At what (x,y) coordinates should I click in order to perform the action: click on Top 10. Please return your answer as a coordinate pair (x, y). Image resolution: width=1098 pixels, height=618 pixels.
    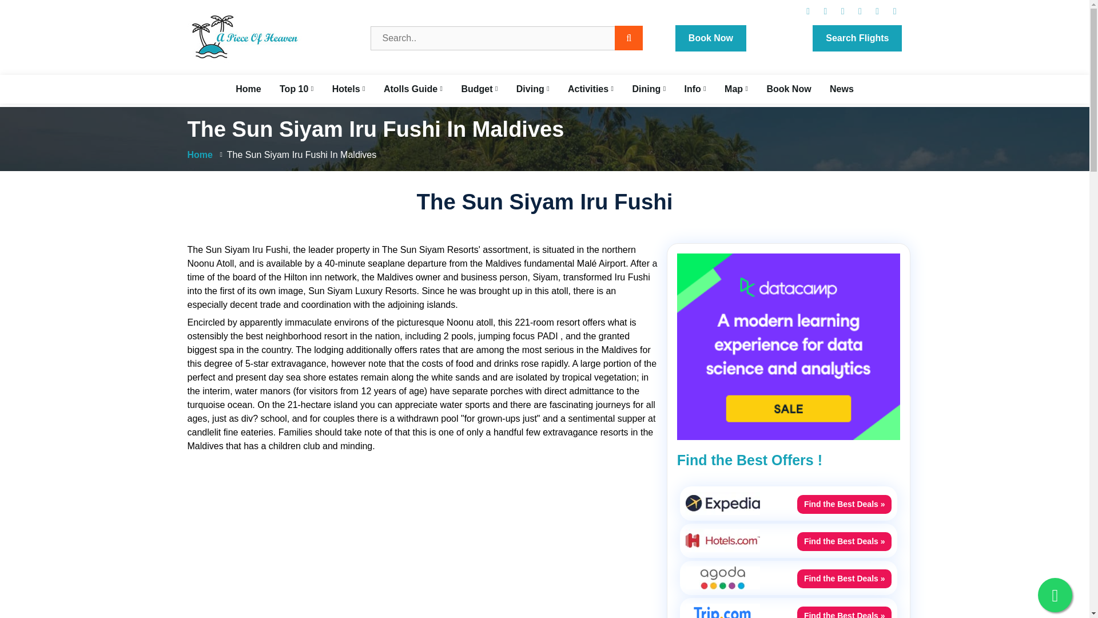
    Looking at the image, I should click on (296, 89).